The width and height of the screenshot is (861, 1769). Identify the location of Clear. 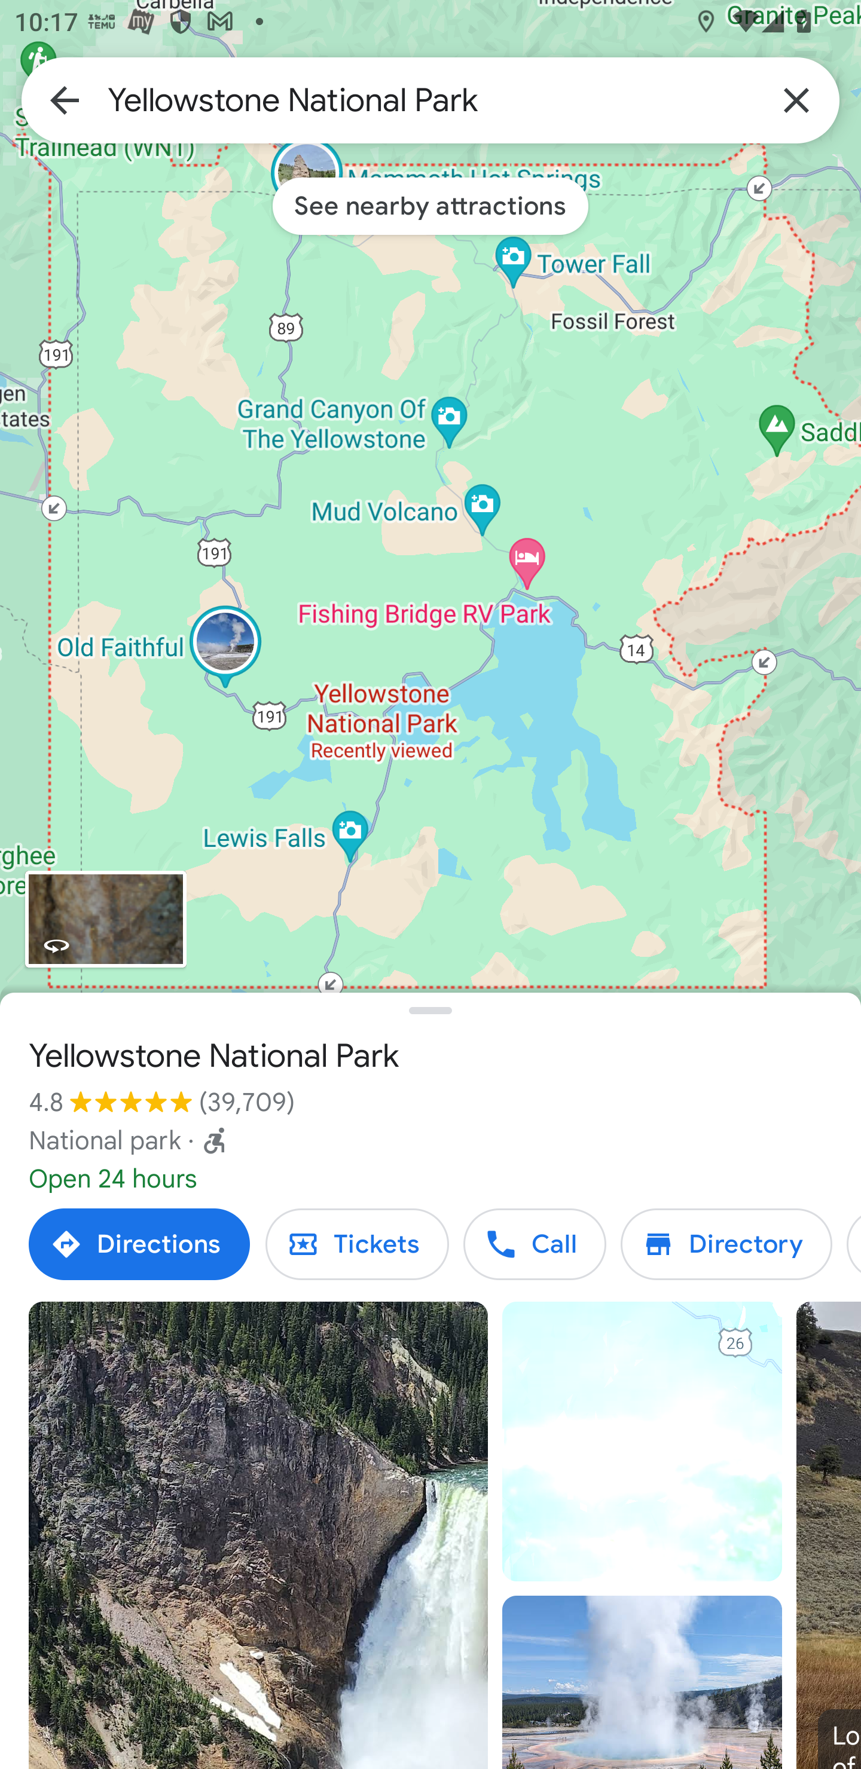
(796, 99).